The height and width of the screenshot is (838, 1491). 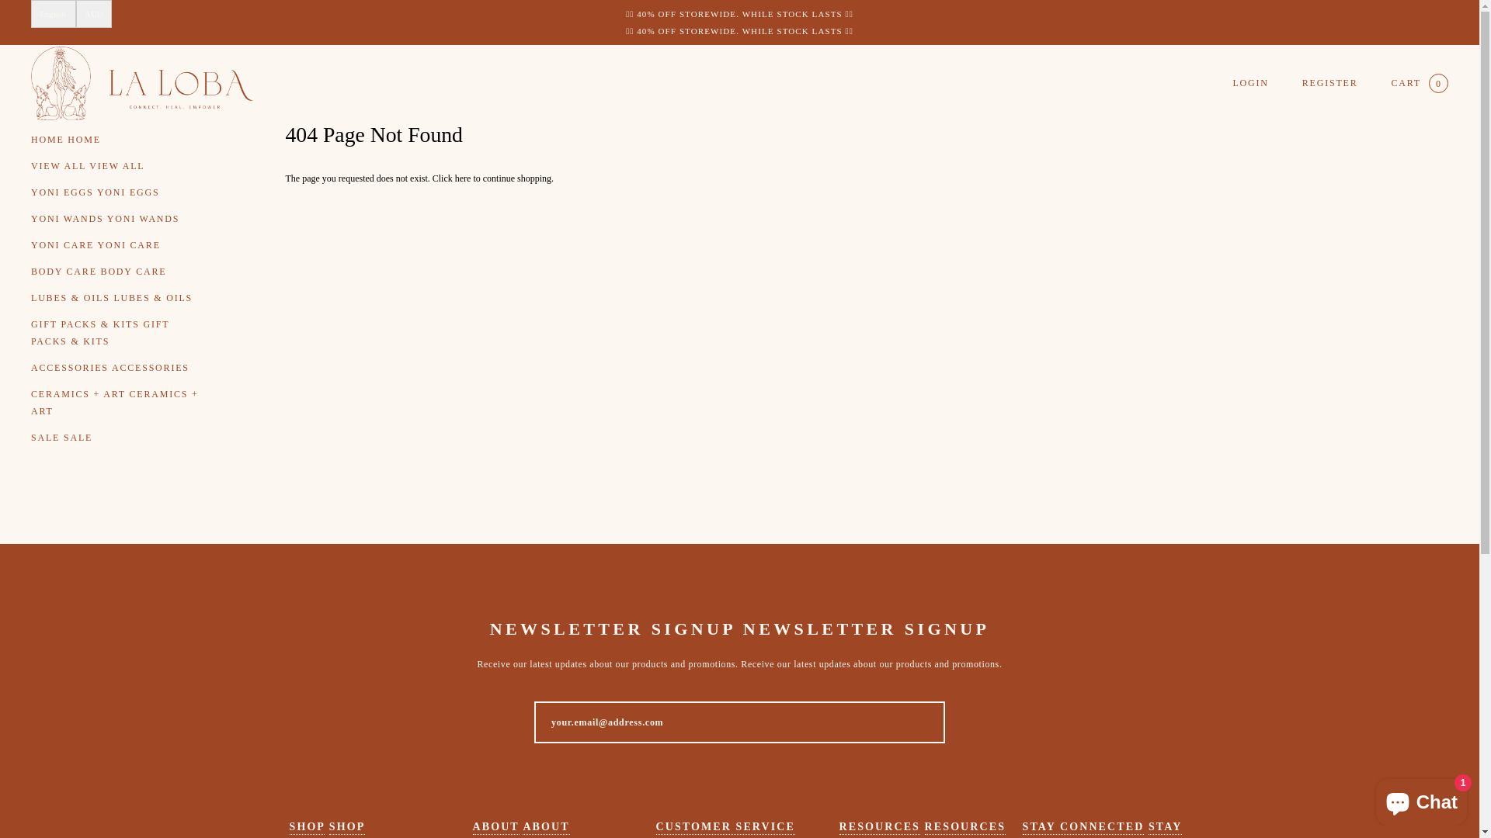 What do you see at coordinates (118, 192) in the screenshot?
I see `YONI EGGS YONI EGGS` at bounding box center [118, 192].